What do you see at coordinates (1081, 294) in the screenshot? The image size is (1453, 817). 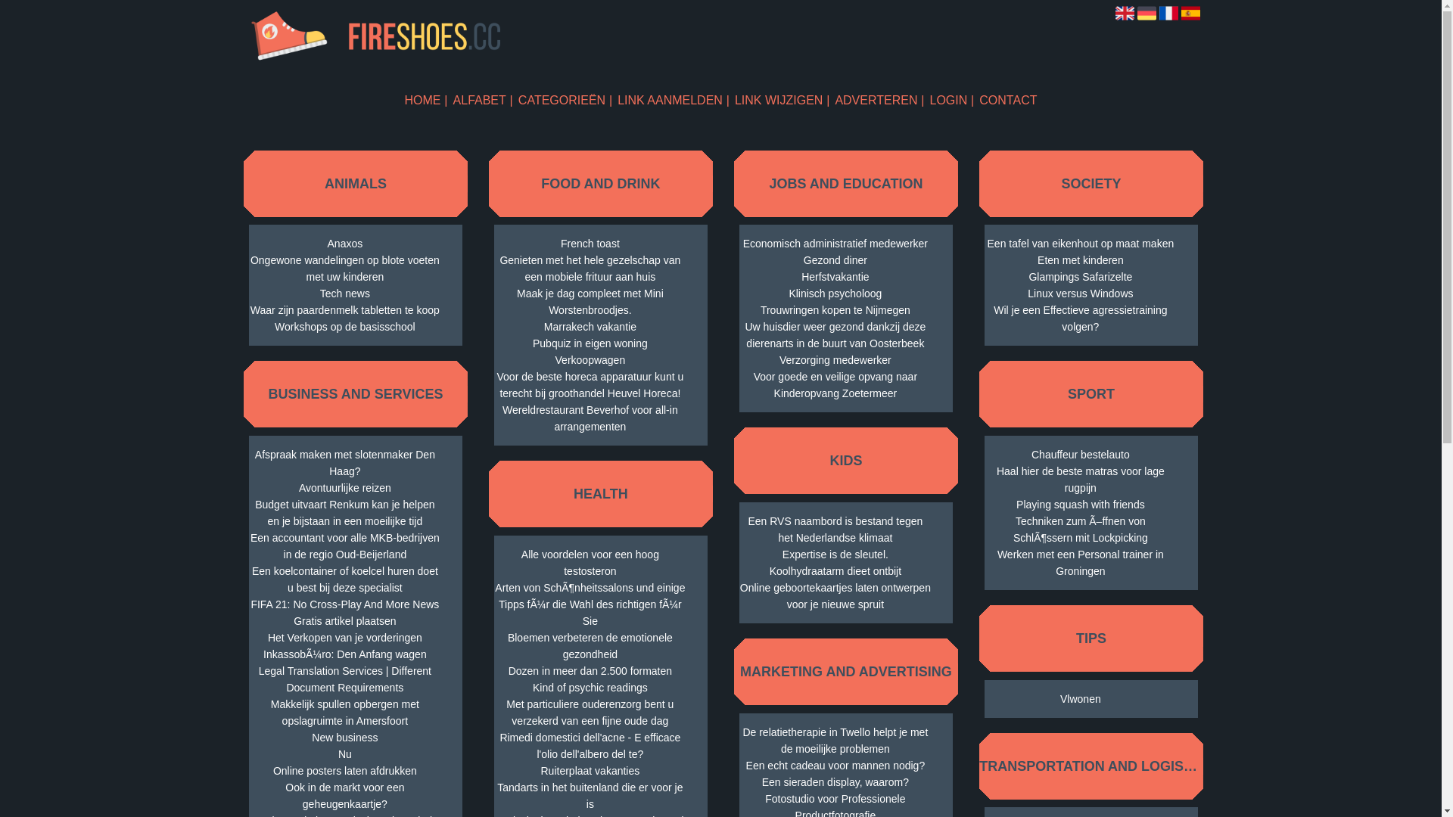 I see `Linux versus Windows` at bounding box center [1081, 294].